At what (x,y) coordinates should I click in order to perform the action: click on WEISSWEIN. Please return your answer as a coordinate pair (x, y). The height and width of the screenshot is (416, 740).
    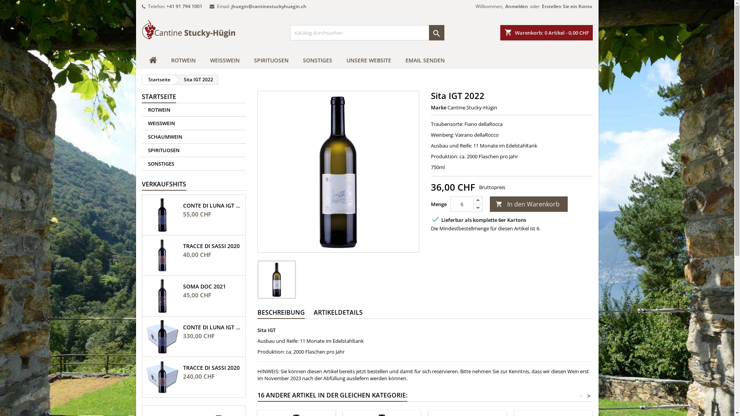
    Looking at the image, I should click on (194, 123).